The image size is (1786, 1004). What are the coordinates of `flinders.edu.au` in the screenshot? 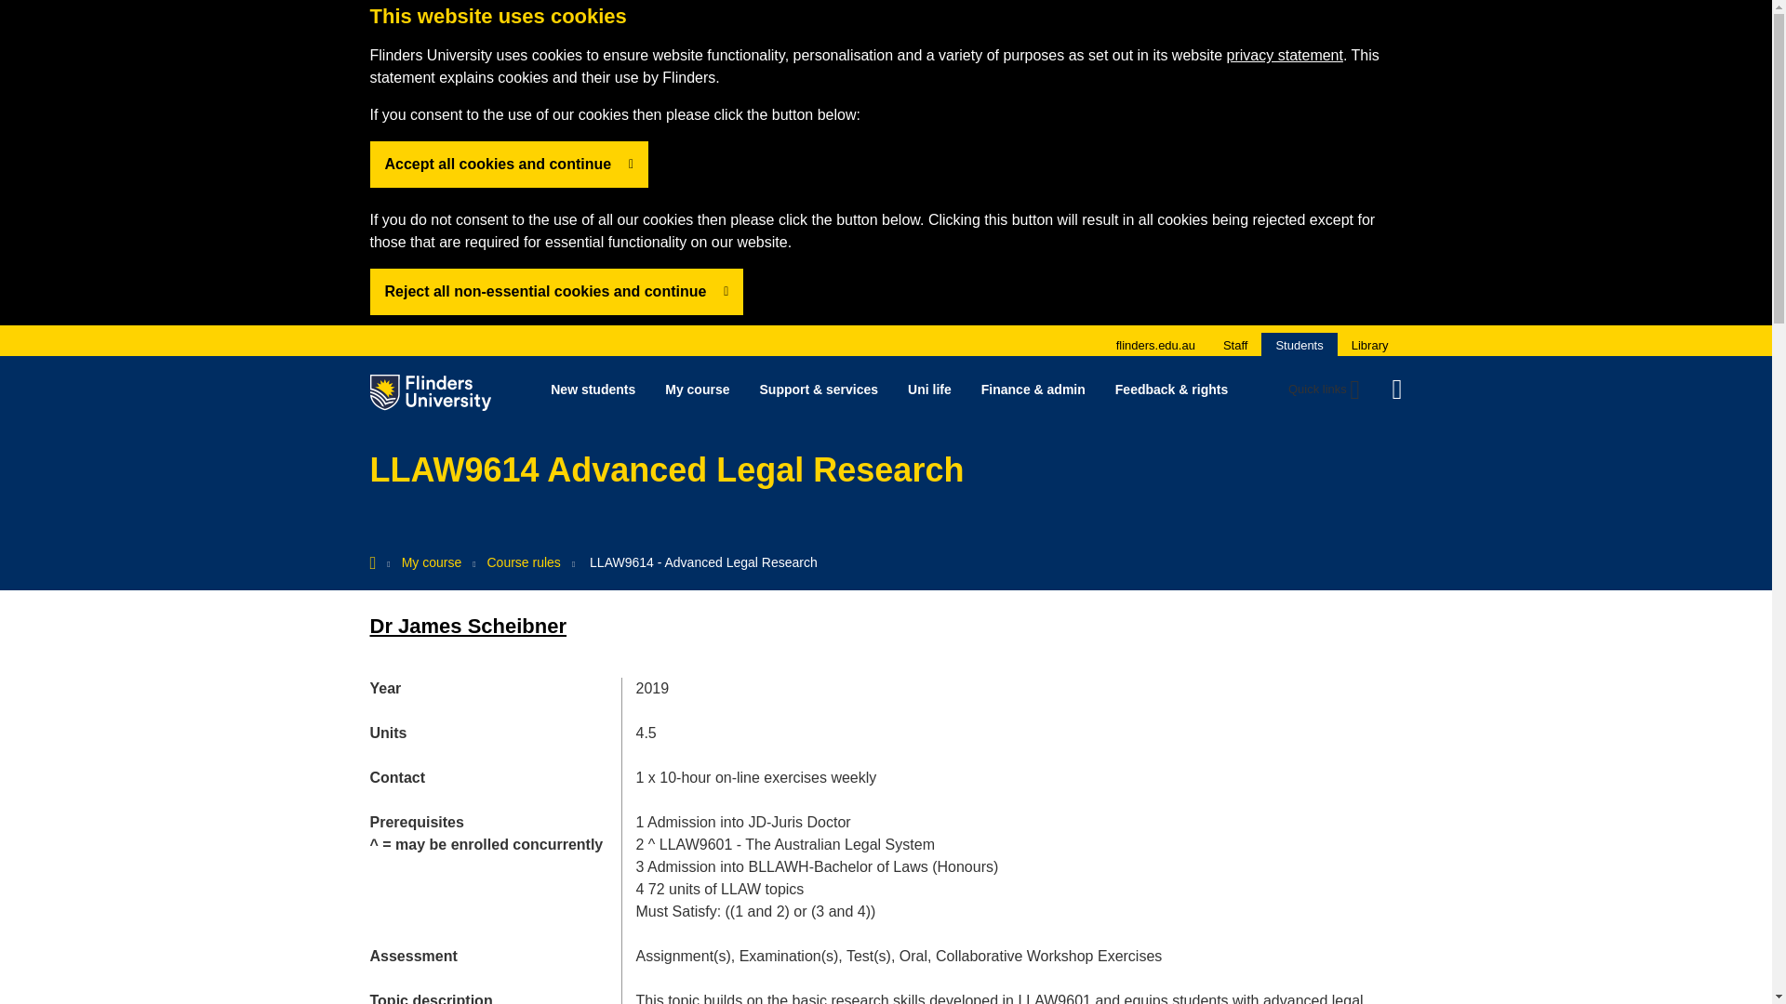 It's located at (1155, 345).